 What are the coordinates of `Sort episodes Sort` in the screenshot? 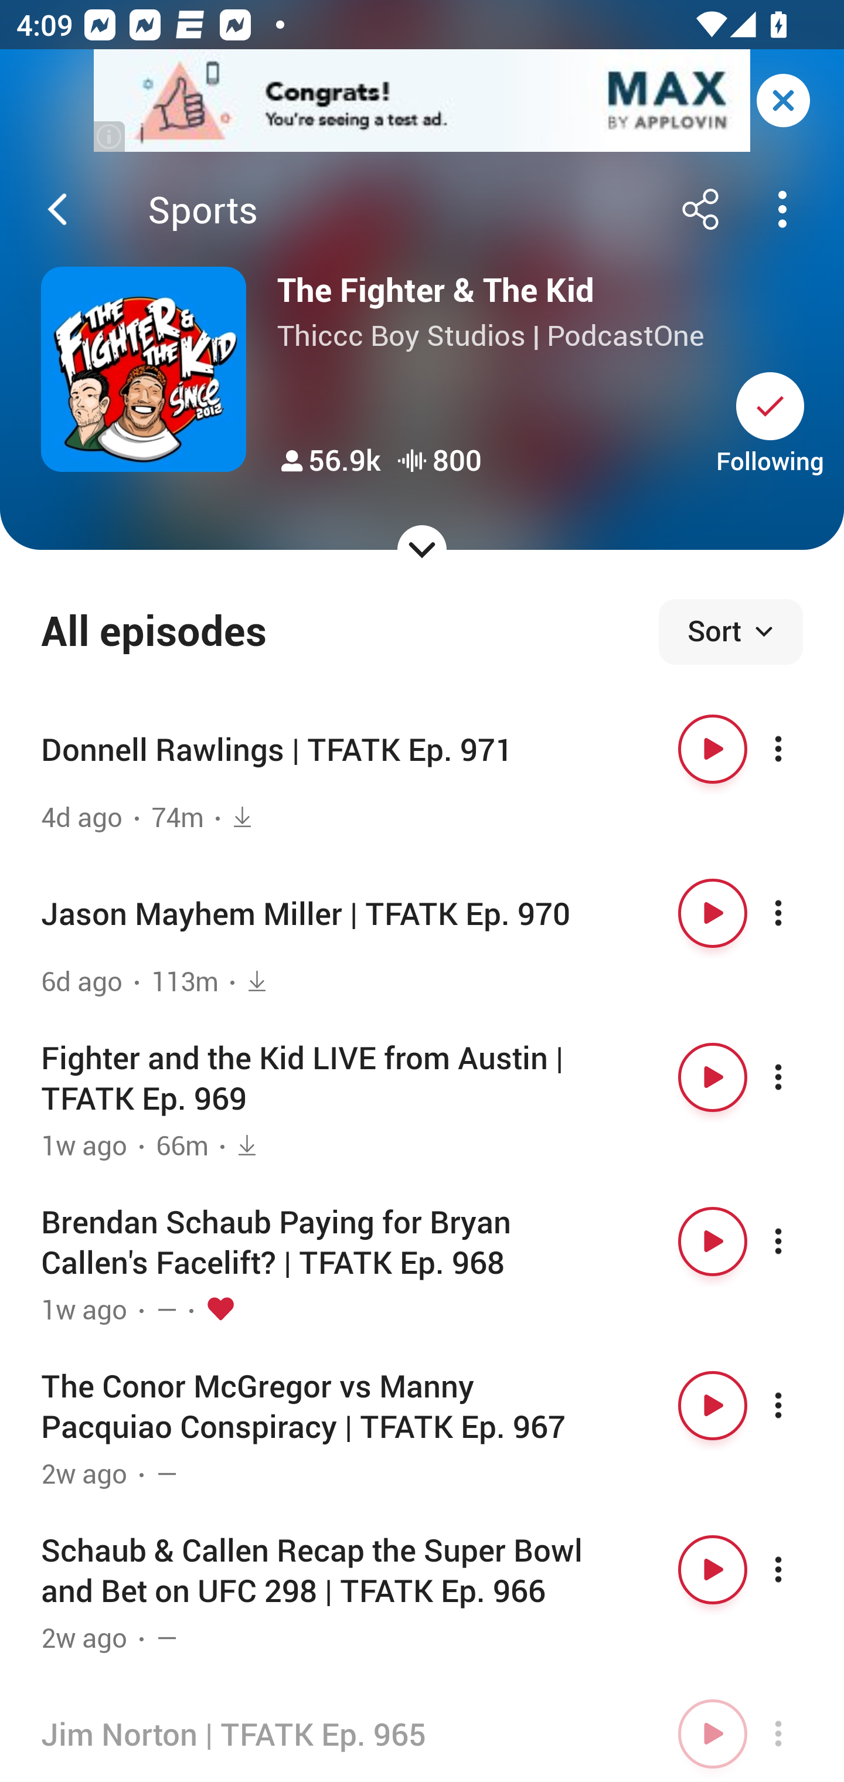 It's located at (730, 631).